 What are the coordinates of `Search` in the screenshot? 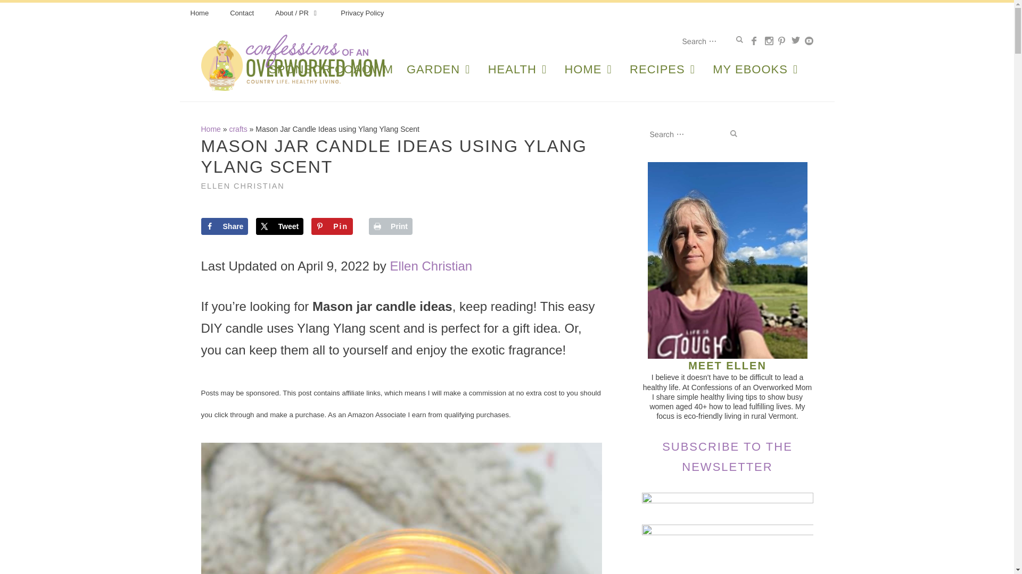 It's located at (733, 134).